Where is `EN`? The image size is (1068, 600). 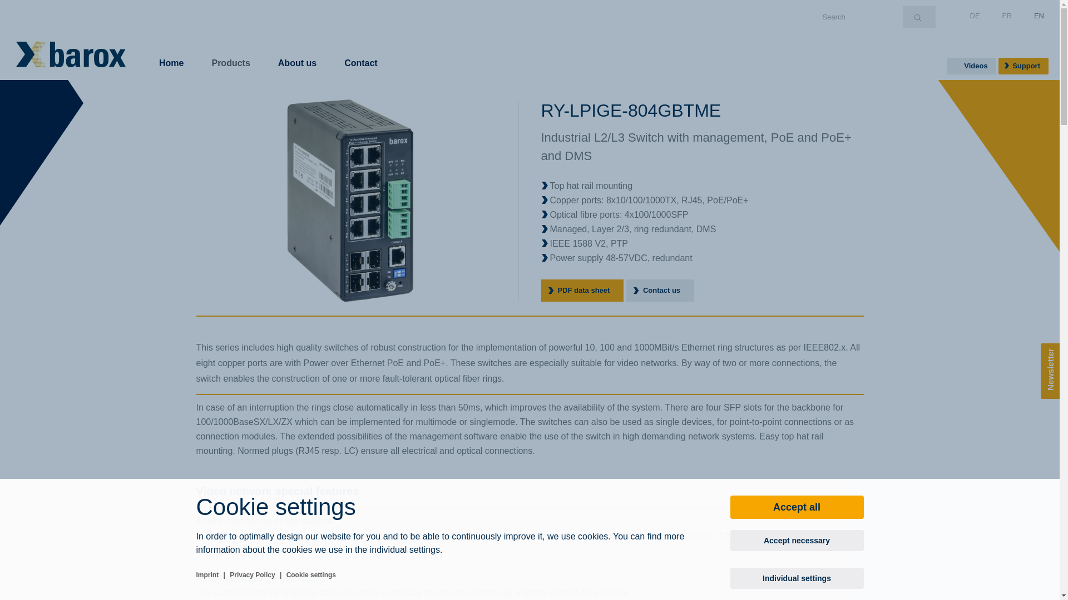
EN is located at coordinates (1039, 16).